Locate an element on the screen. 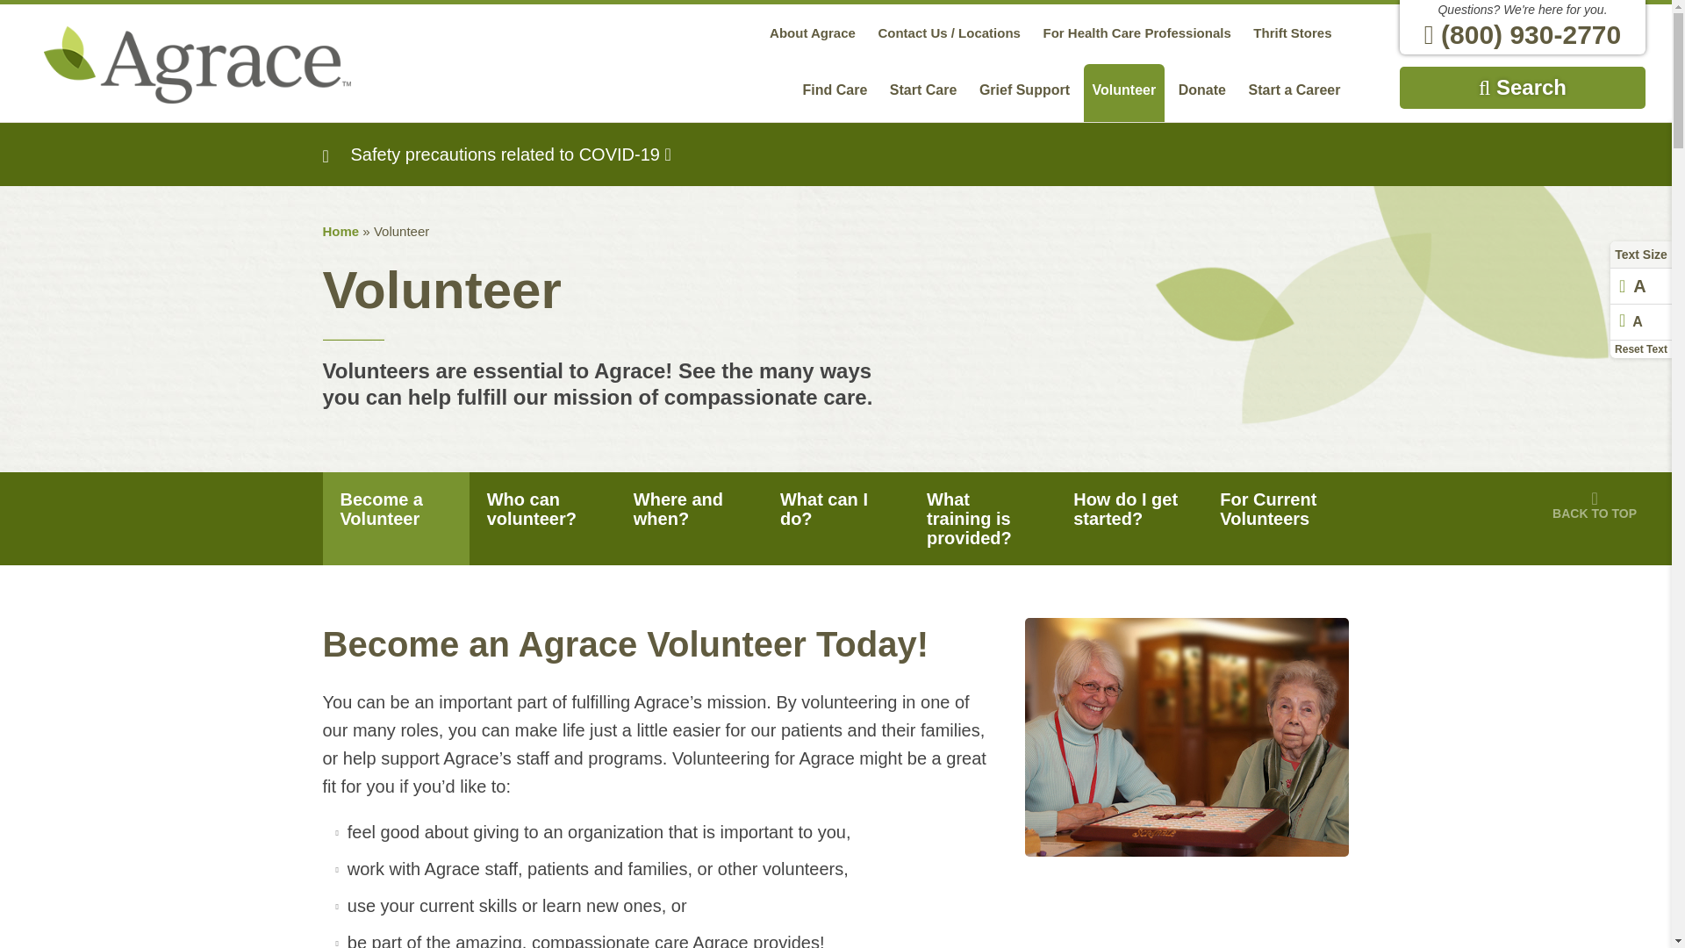 This screenshot has width=1685, height=948. Start a Career is located at coordinates (1294, 93).